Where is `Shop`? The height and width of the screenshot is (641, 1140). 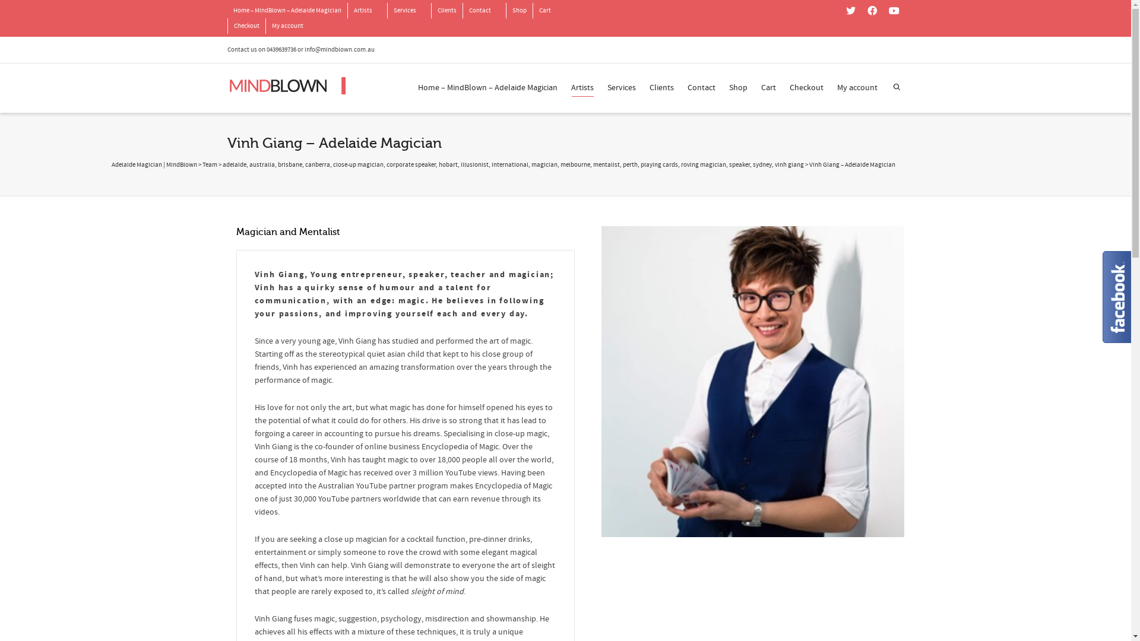
Shop is located at coordinates (519, 11).